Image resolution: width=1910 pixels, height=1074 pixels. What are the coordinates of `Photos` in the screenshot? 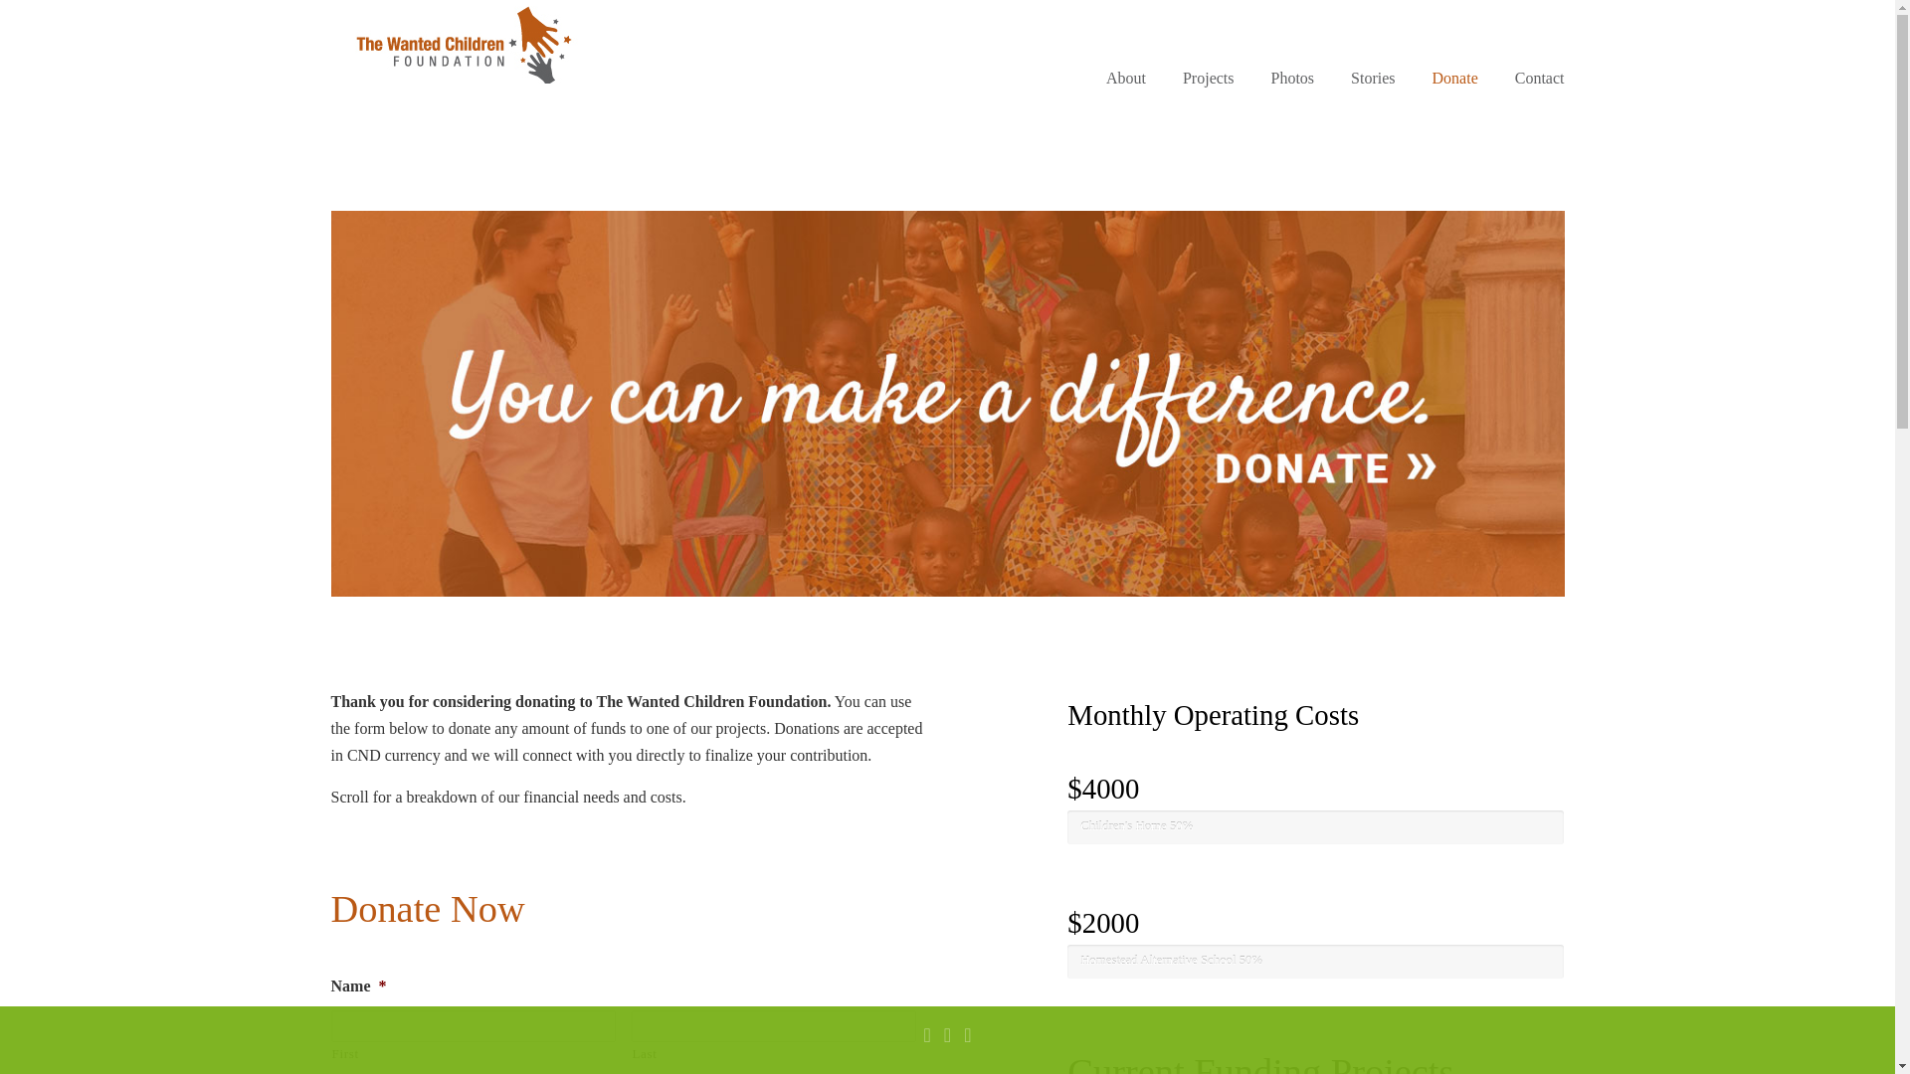 It's located at (1293, 79).